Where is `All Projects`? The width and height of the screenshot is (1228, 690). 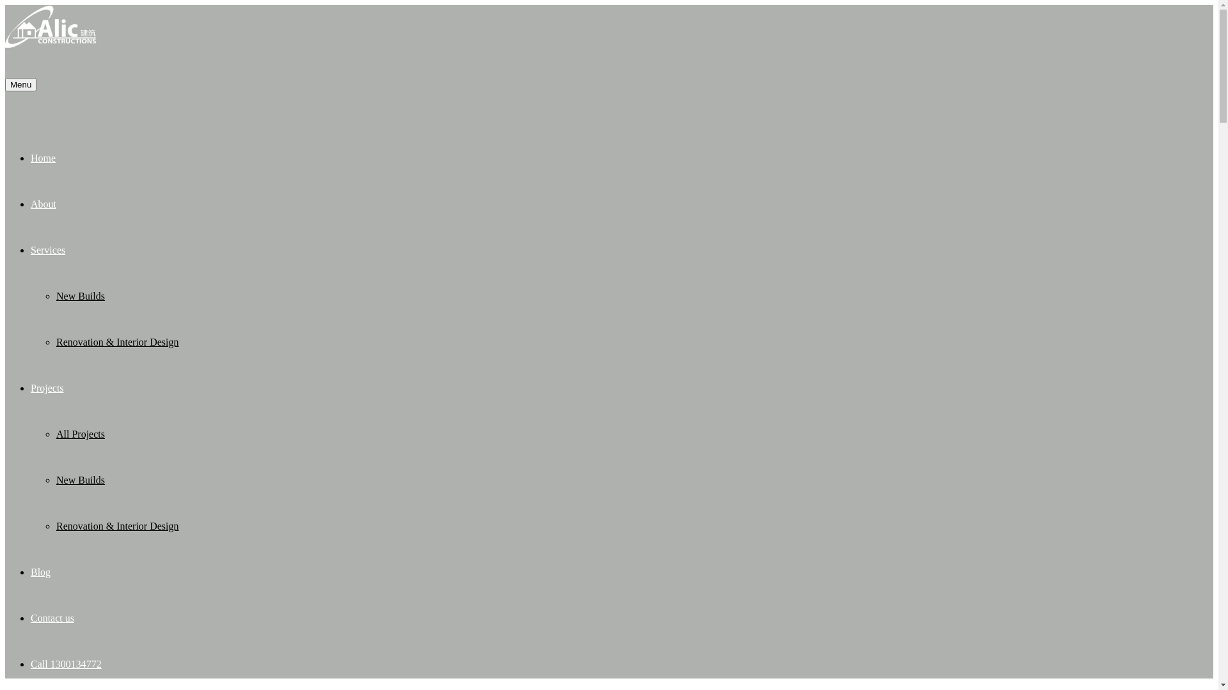
All Projects is located at coordinates (627, 434).